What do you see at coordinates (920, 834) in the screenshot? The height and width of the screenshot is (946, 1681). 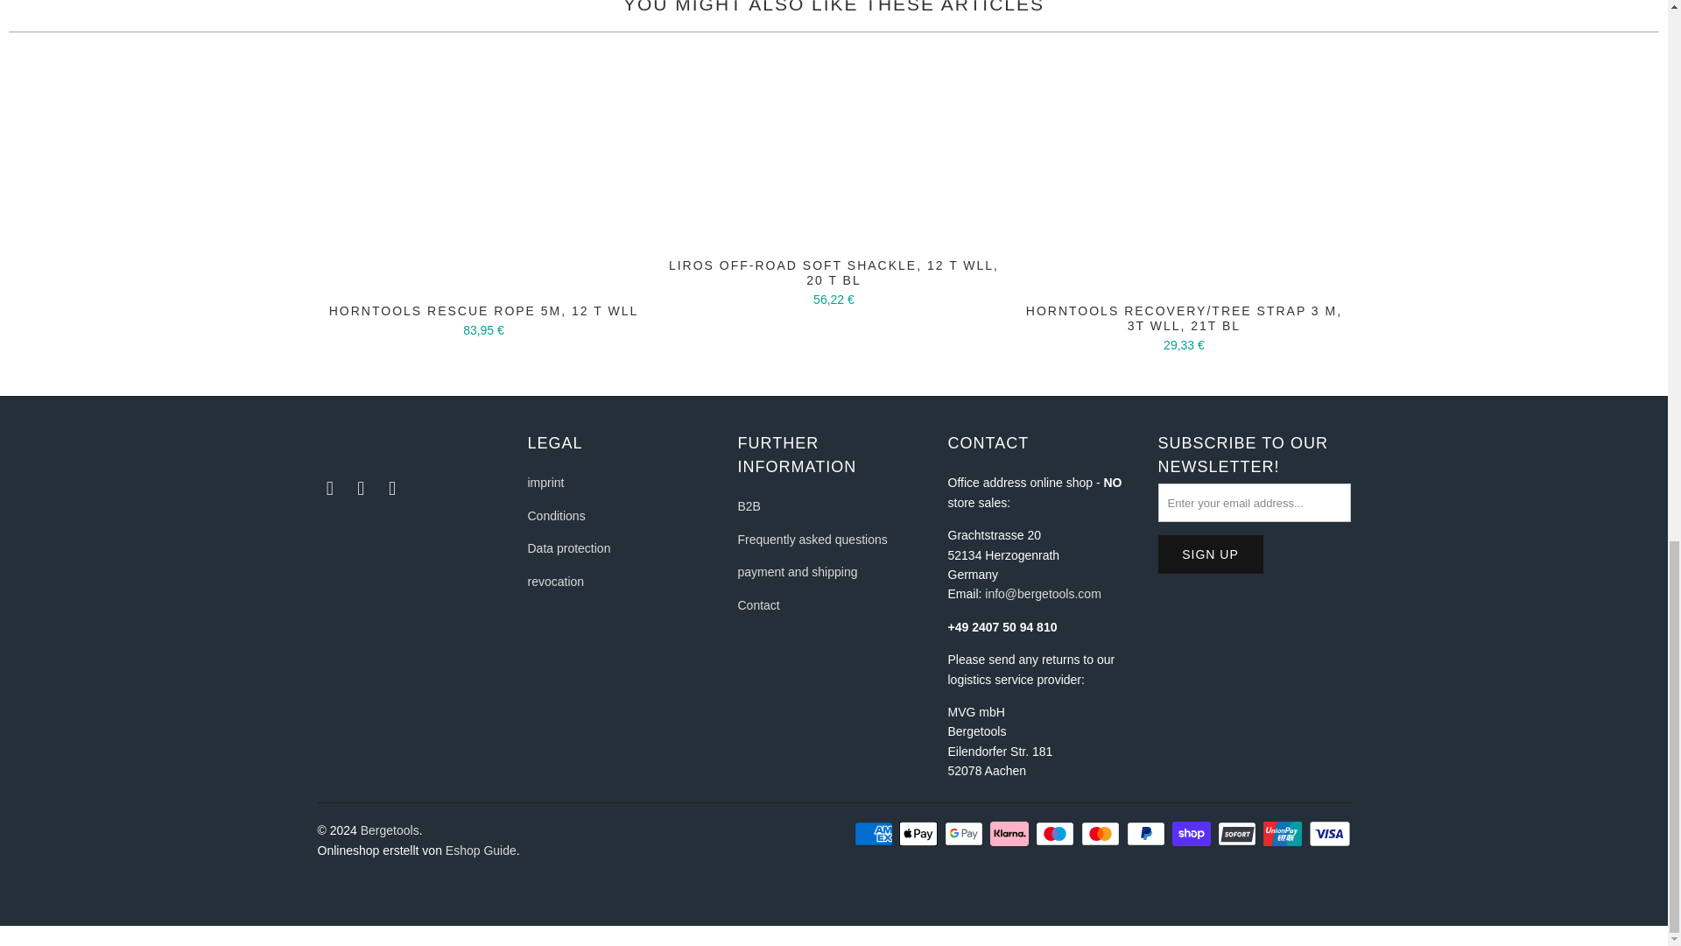 I see `Apple Pay` at bounding box center [920, 834].